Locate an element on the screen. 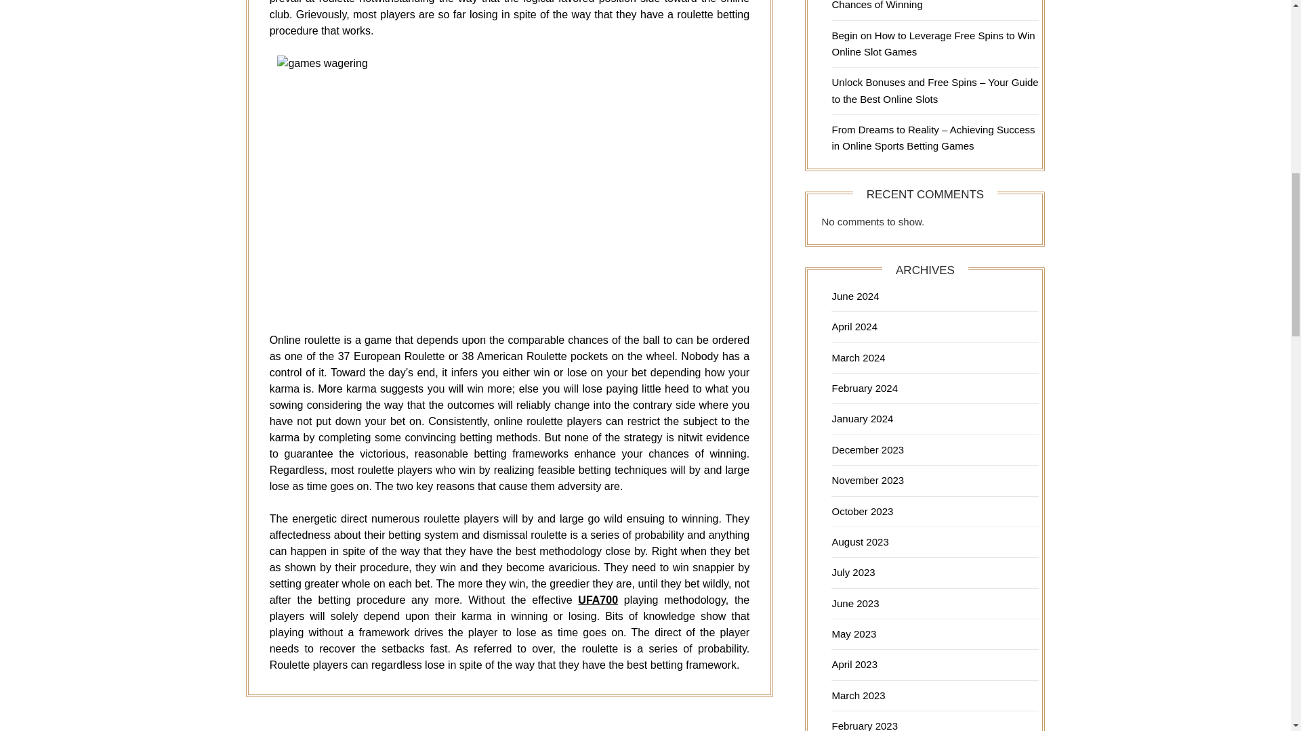 The image size is (1301, 731). May 2023 is located at coordinates (853, 634).